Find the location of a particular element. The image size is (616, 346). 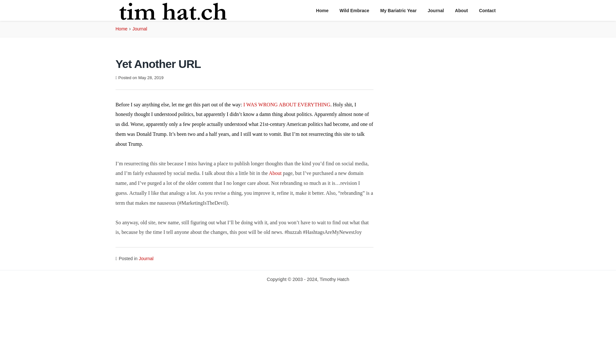

Home is located at coordinates (322, 11).